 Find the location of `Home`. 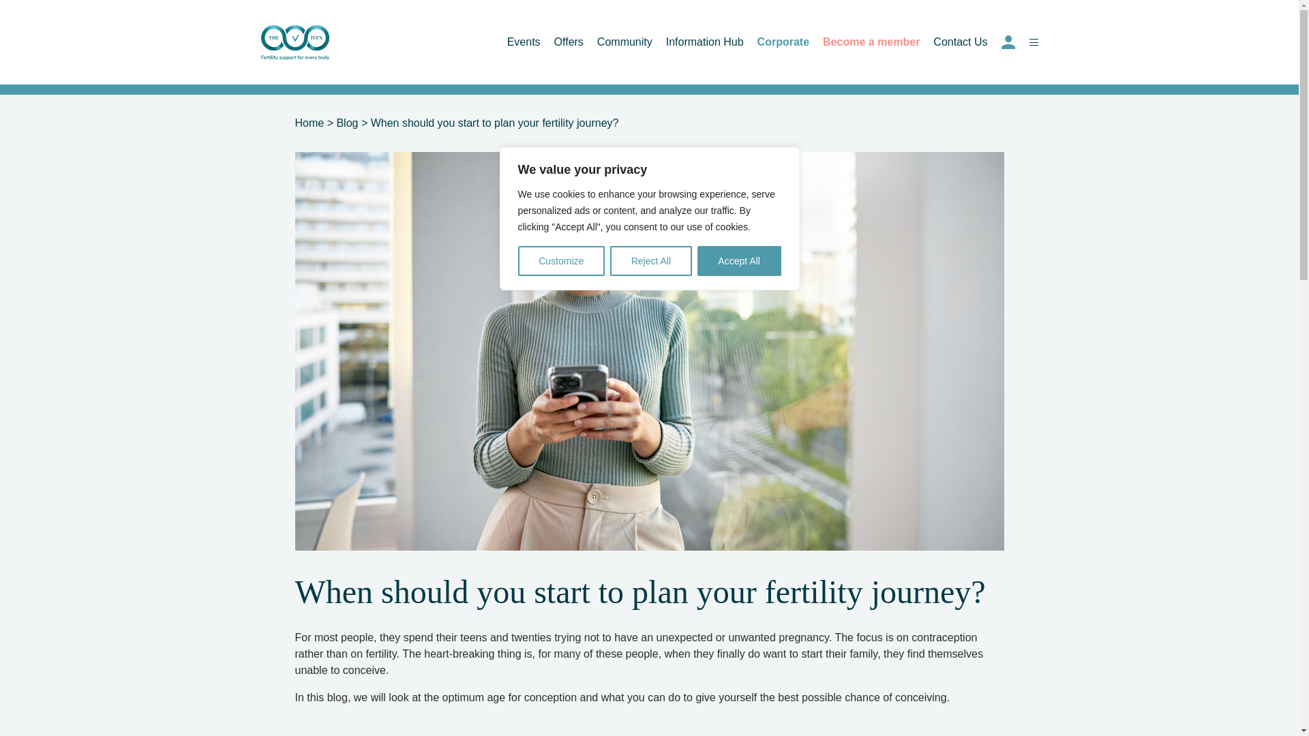

Home is located at coordinates (309, 123).